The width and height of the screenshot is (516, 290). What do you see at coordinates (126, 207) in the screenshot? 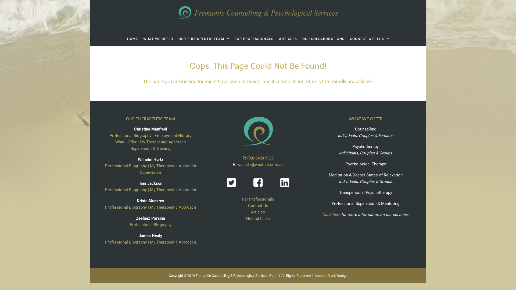
I see `Professional Biography` at bounding box center [126, 207].